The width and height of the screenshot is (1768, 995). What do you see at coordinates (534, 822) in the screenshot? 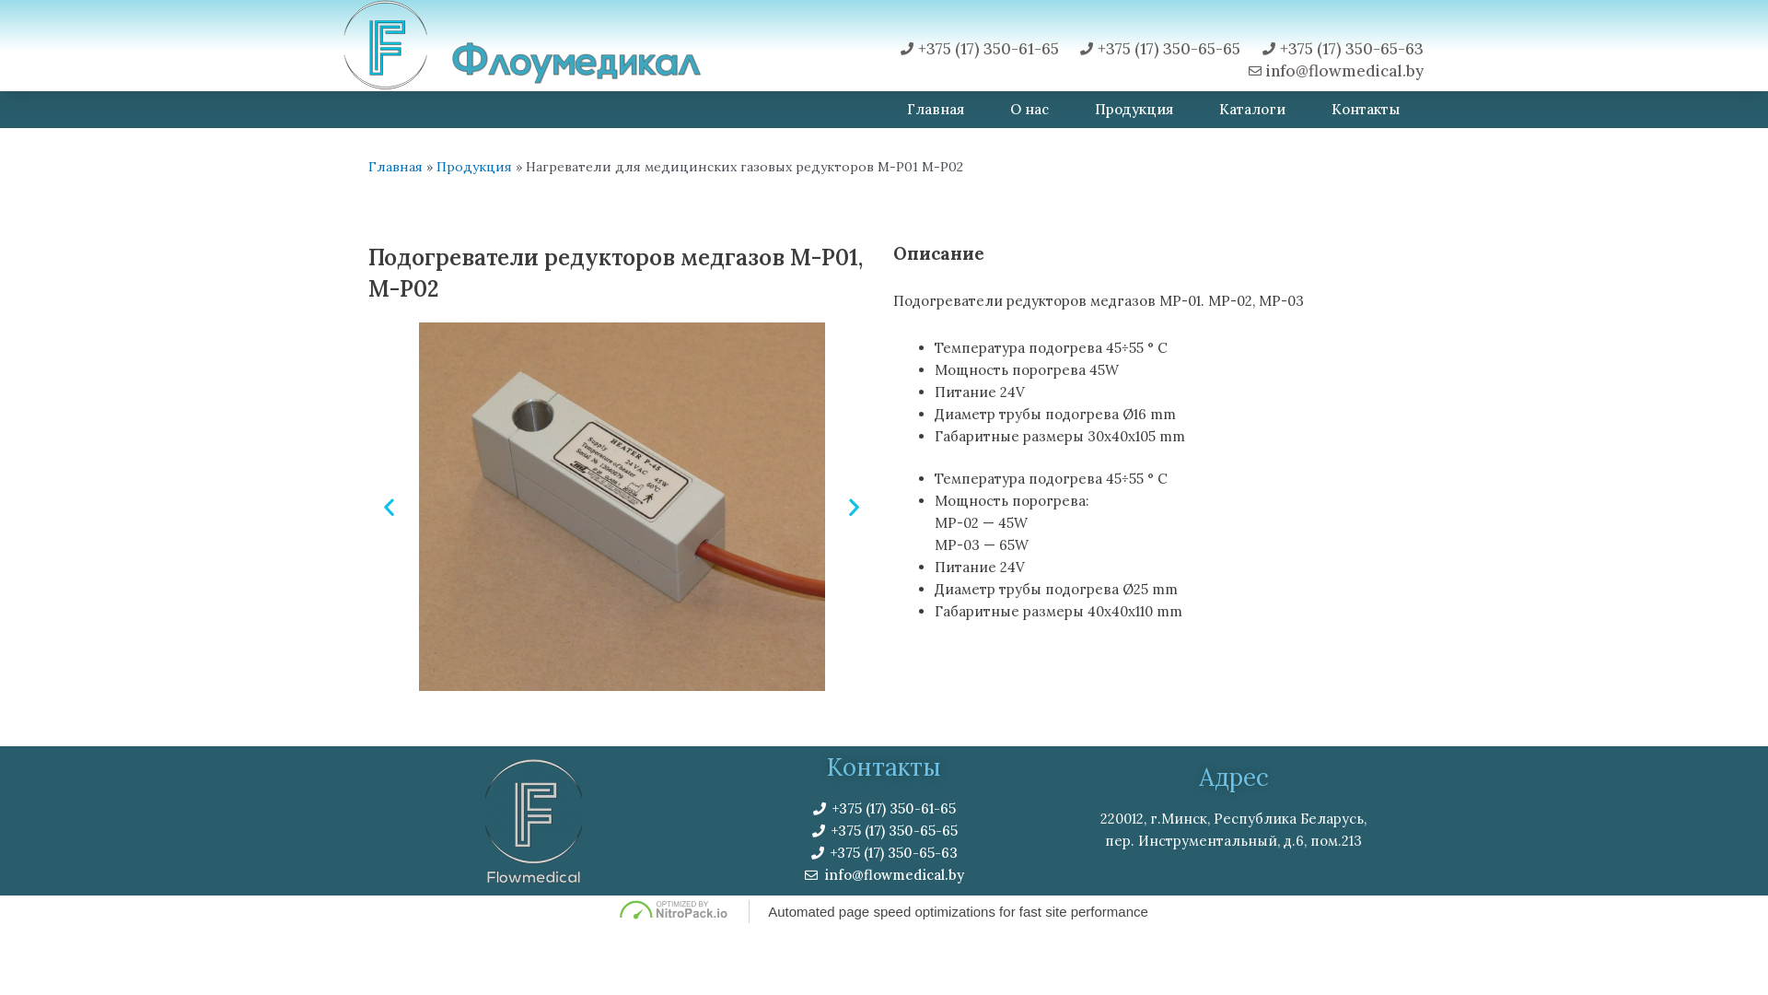
I see `foot3` at bounding box center [534, 822].